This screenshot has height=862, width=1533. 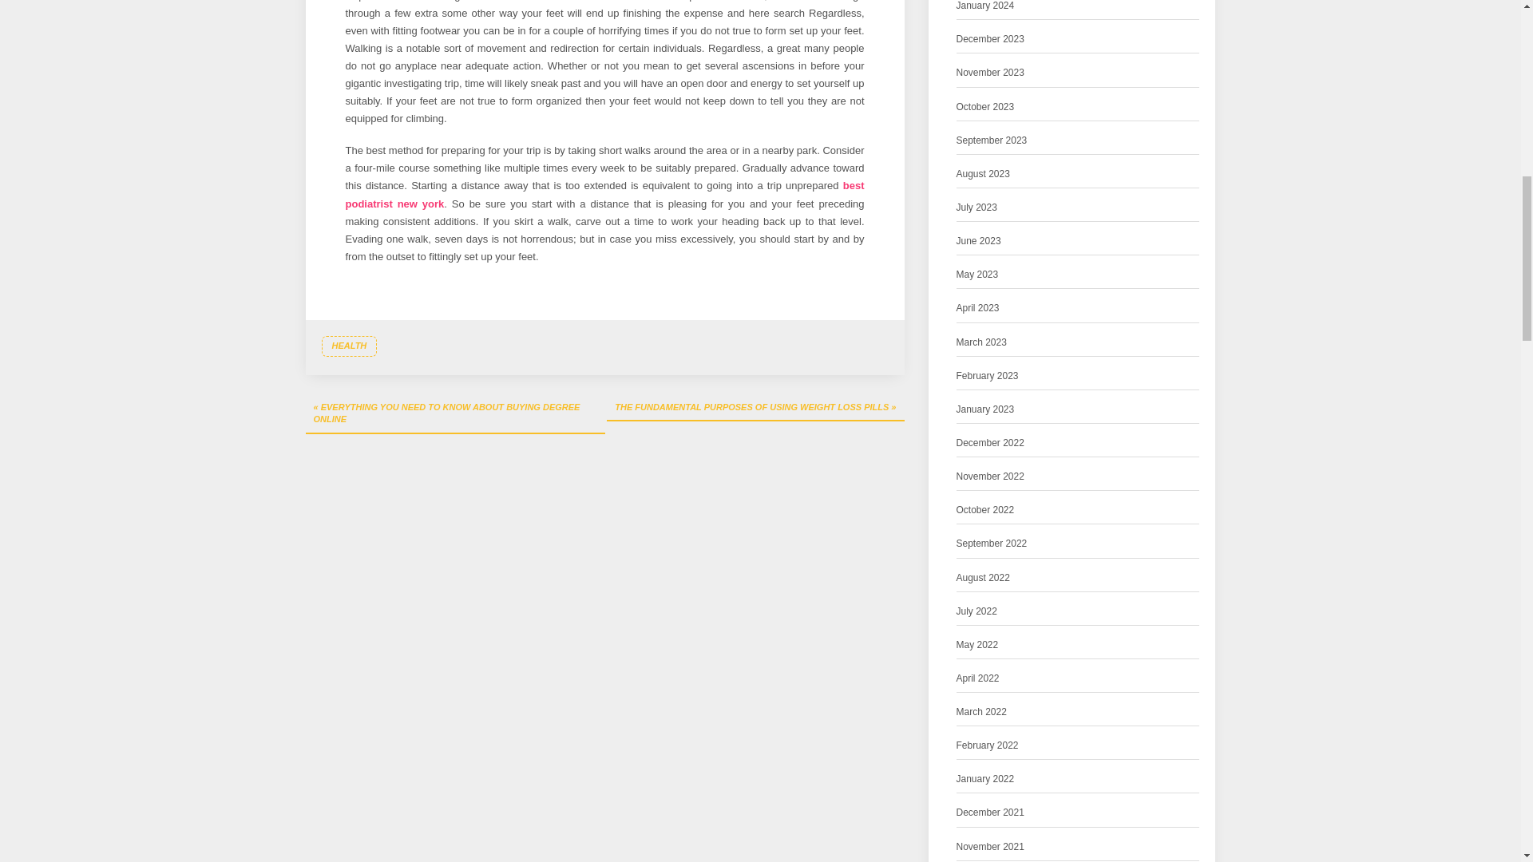 I want to click on November 2023, so click(x=990, y=73).